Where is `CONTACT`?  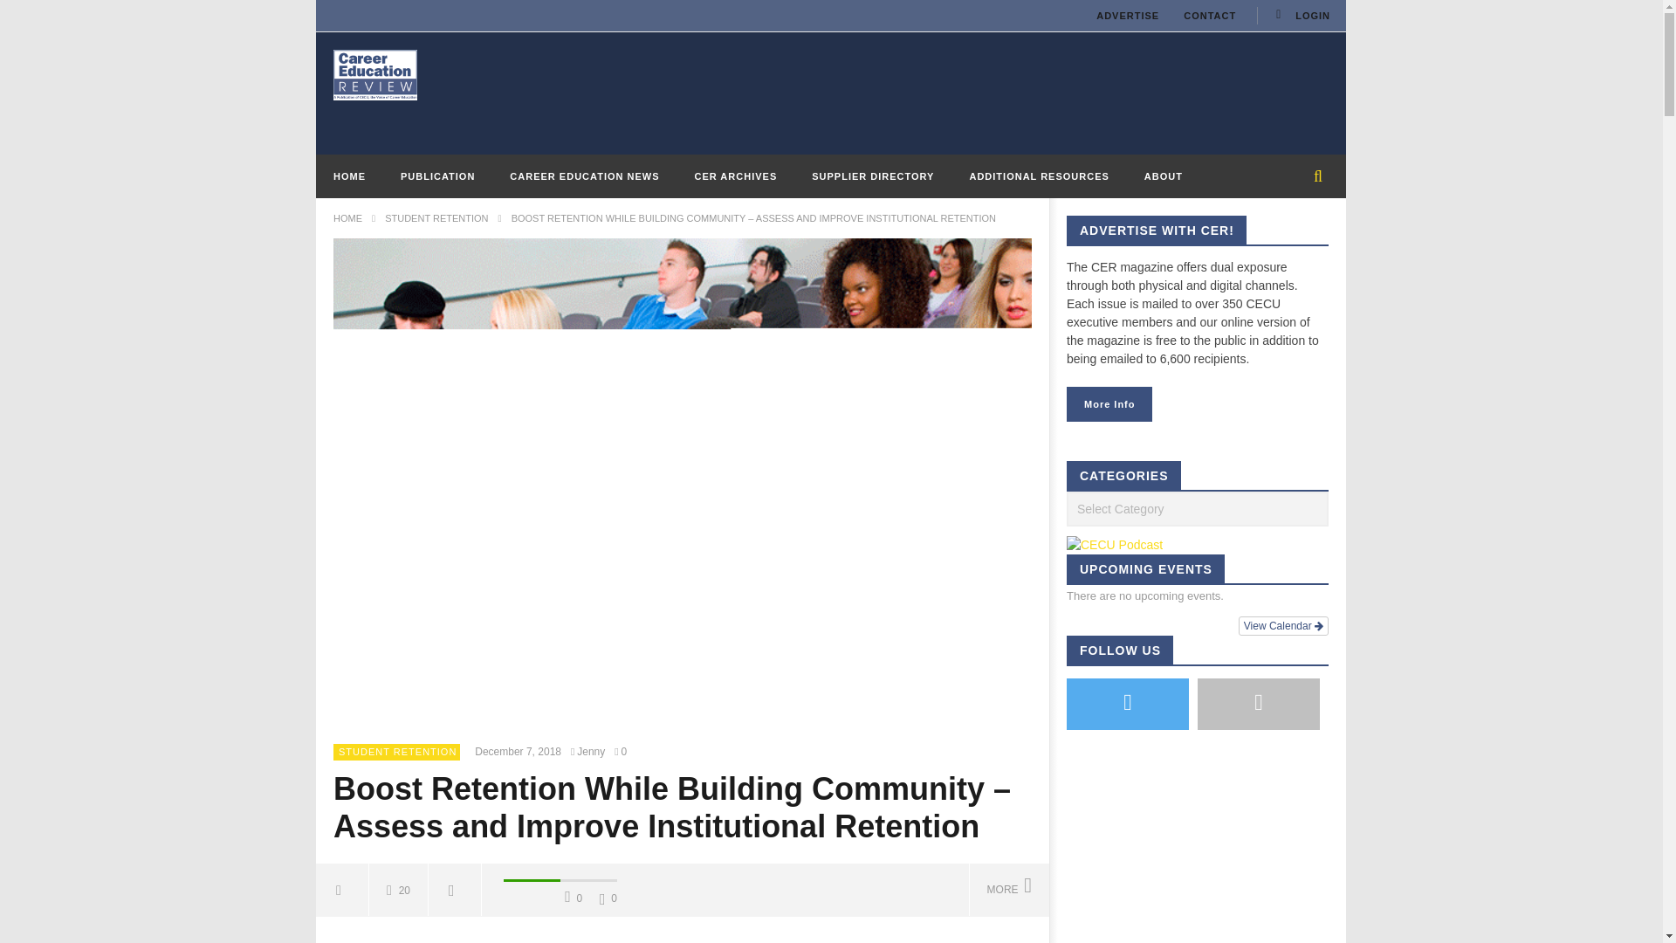 CONTACT is located at coordinates (1210, 16).